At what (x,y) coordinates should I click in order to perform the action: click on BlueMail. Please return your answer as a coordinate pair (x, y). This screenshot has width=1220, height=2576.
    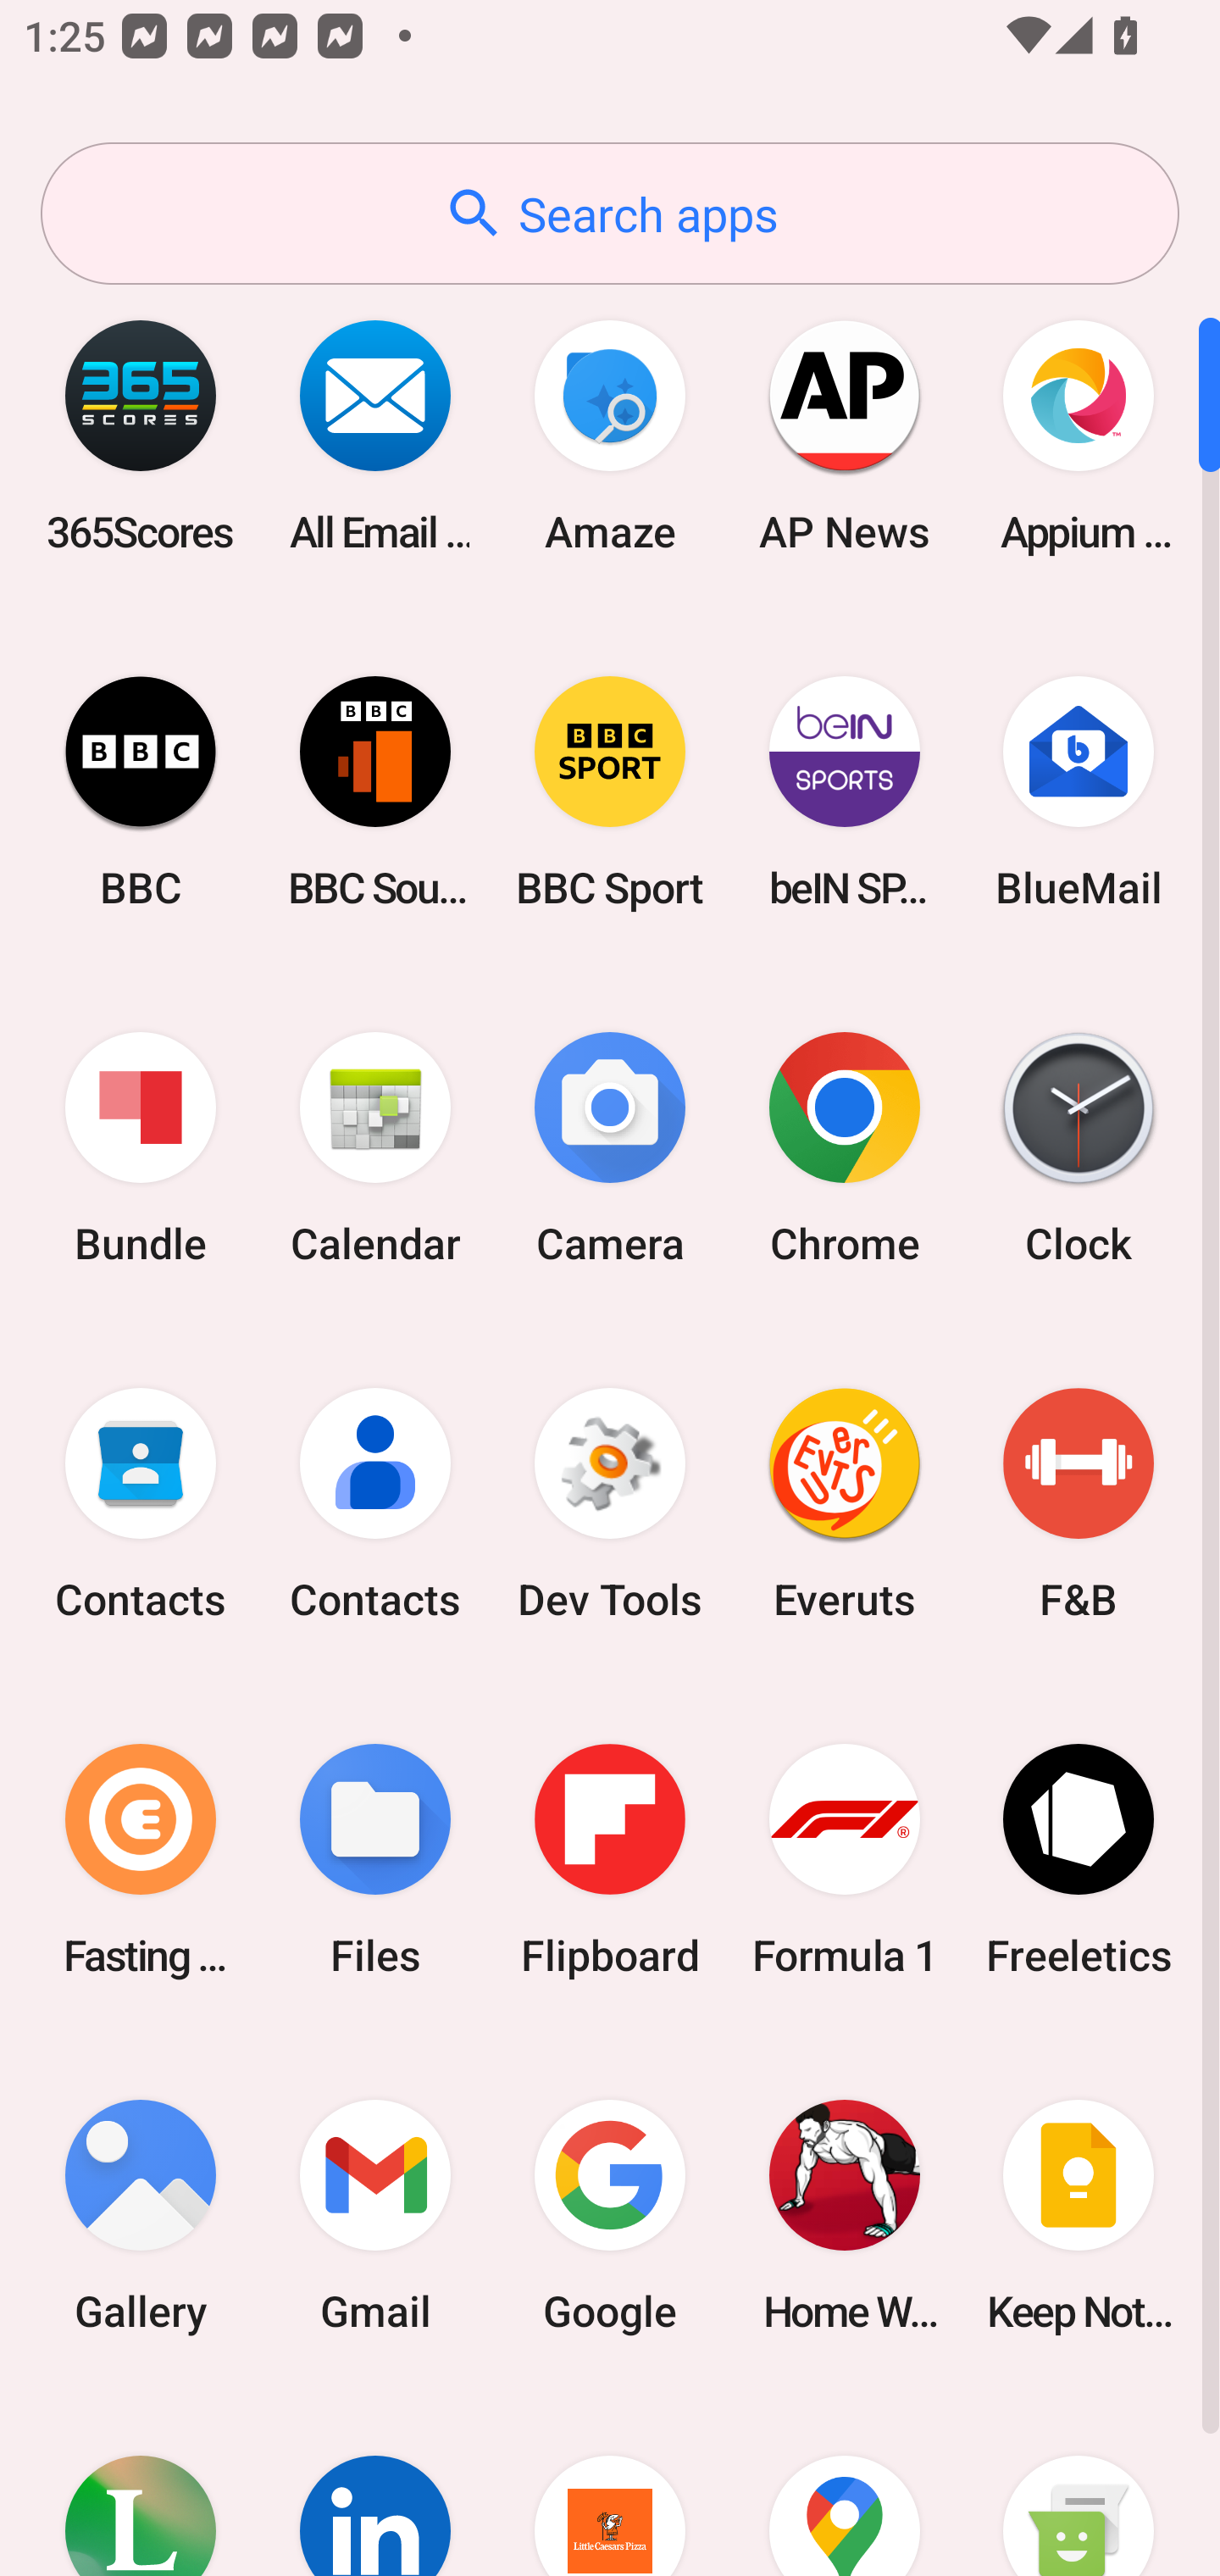
    Looking at the image, I should click on (1079, 791).